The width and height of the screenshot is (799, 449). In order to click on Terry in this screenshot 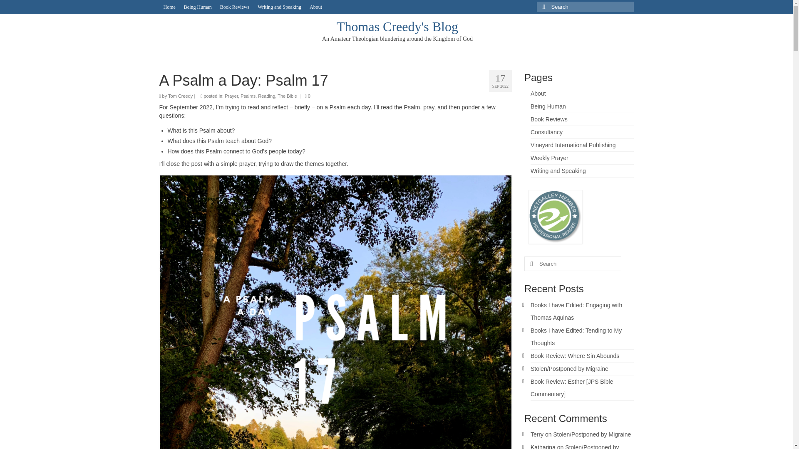, I will do `click(537, 434)`.